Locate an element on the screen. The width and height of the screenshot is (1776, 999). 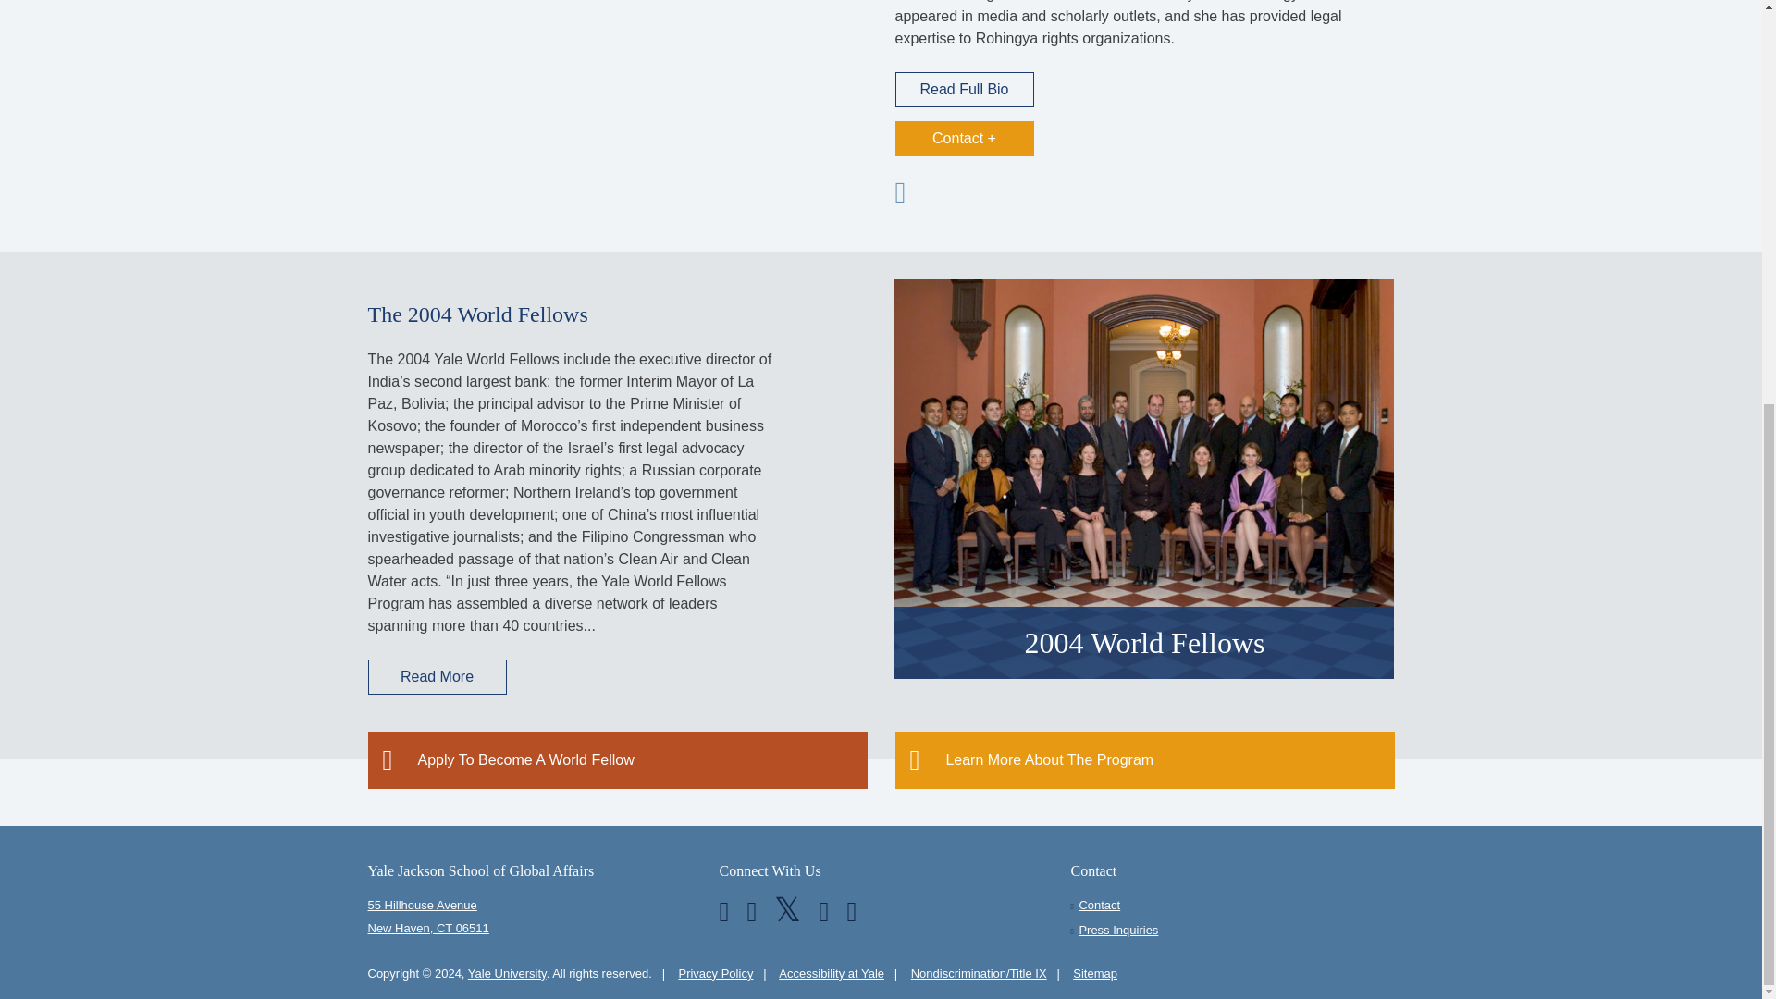
Press Inquiries is located at coordinates (1117, 930).